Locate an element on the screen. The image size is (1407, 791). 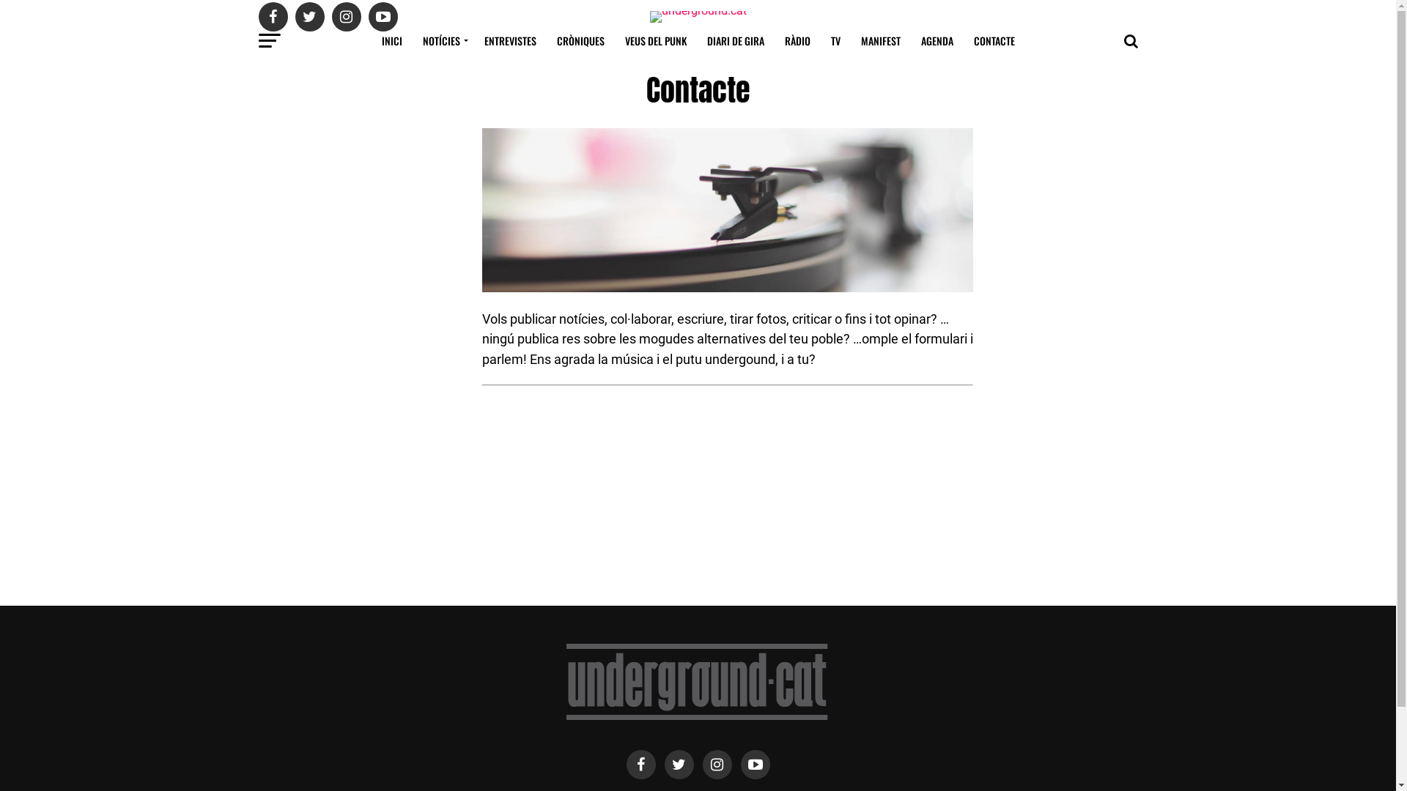
VEUS DEL PUNK is located at coordinates (655, 41).